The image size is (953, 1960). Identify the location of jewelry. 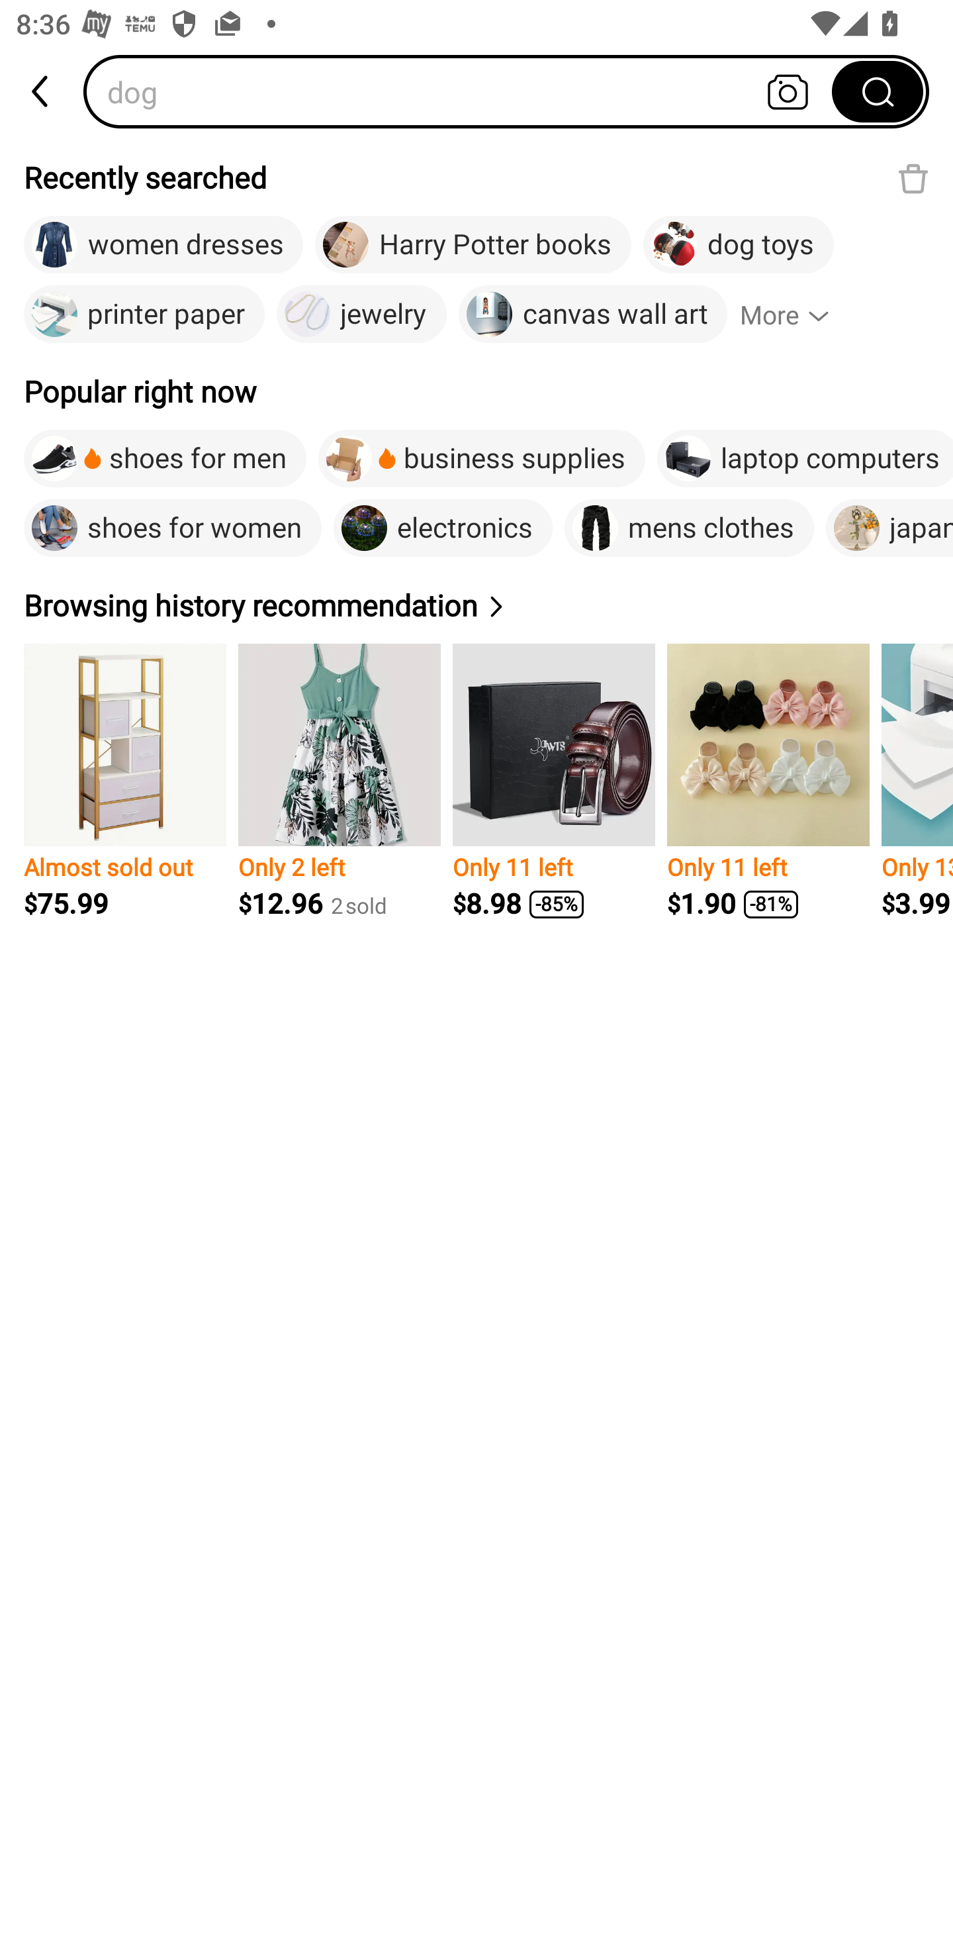
(361, 315).